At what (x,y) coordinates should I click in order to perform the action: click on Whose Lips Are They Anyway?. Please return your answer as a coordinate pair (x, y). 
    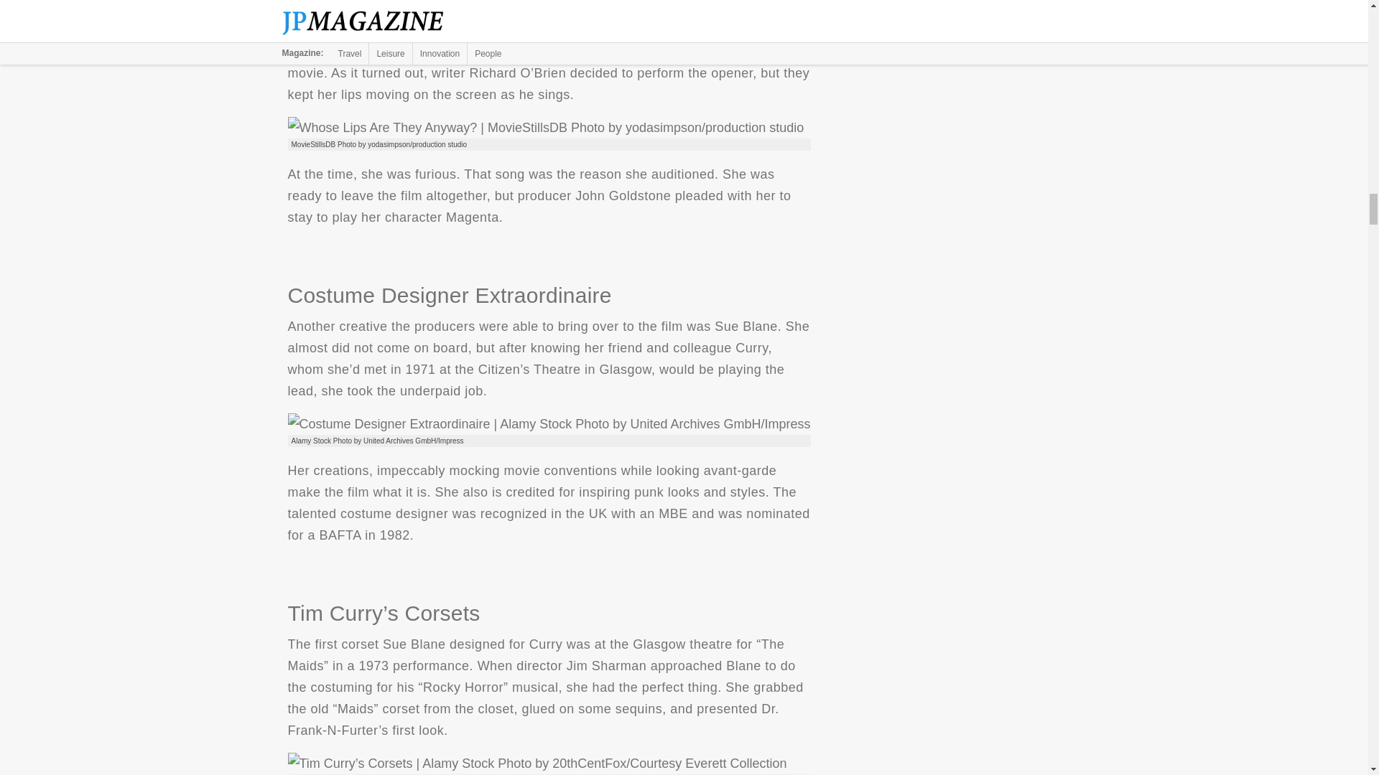
    Looking at the image, I should click on (545, 128).